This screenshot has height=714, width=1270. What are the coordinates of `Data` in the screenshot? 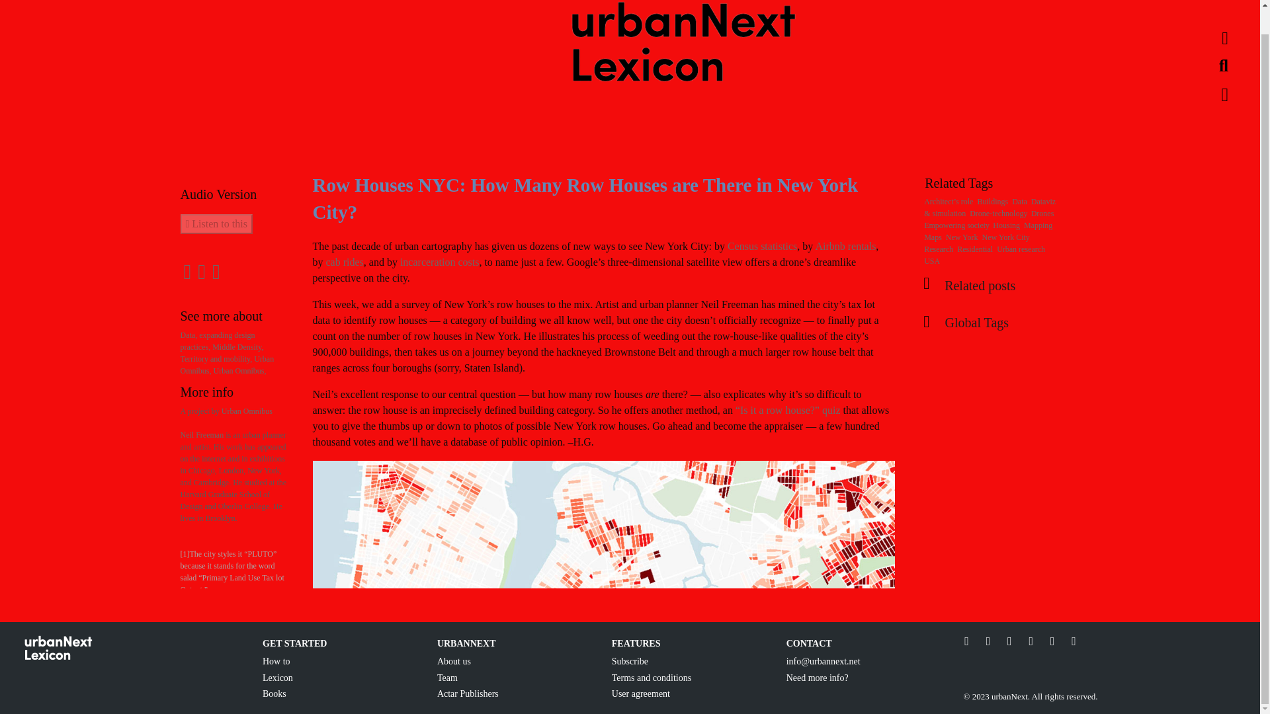 It's located at (189, 335).